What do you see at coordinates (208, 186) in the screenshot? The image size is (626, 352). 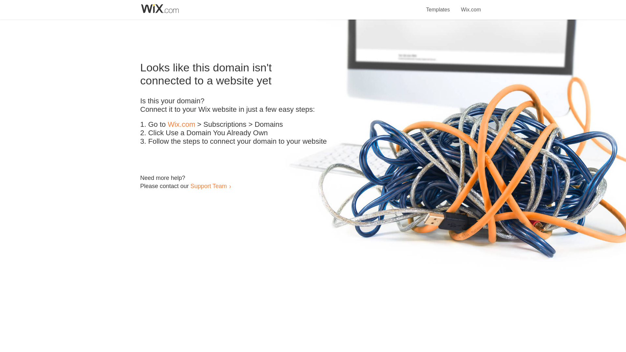 I see `Support Team` at bounding box center [208, 186].